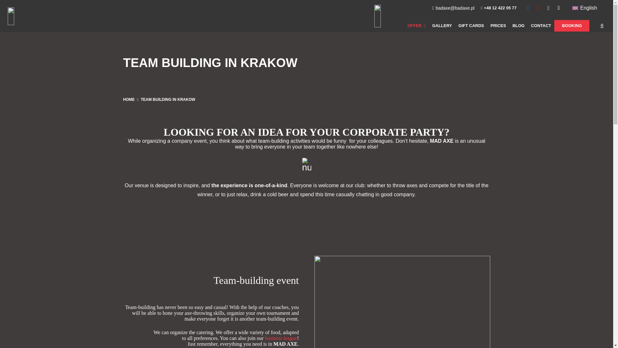 The height and width of the screenshot is (348, 618). What do you see at coordinates (572, 26) in the screenshot?
I see `BOOKING` at bounding box center [572, 26].